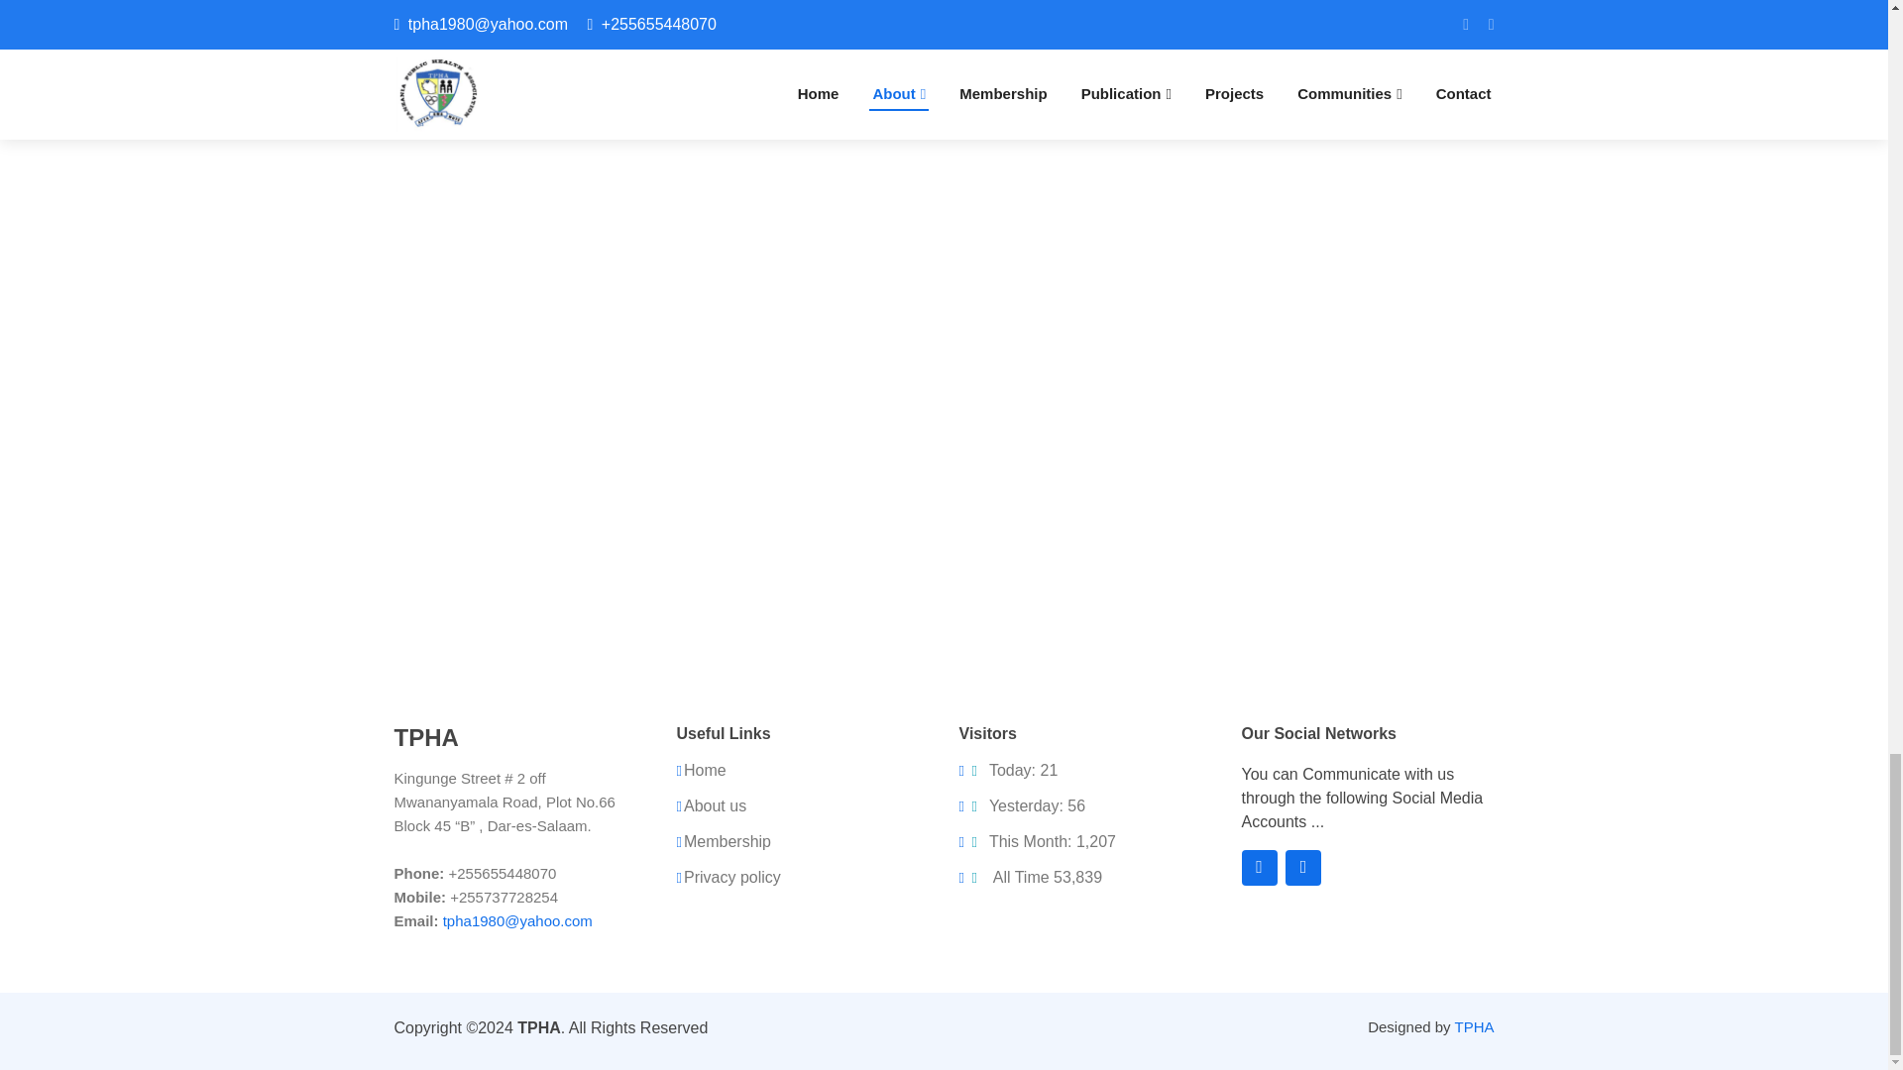 The width and height of the screenshot is (1903, 1070). I want to click on TPHA, so click(1473, 1026).